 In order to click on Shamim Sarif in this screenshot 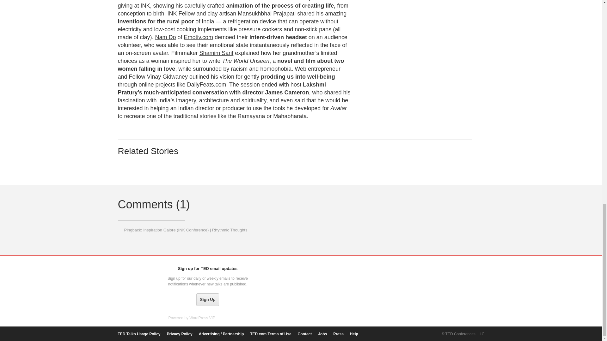, I will do `click(216, 53)`.